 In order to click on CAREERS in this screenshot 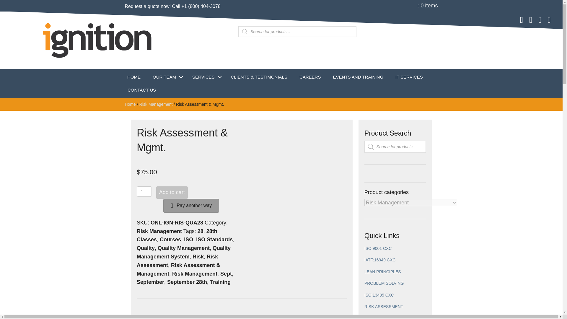, I will do `click(310, 77)`.